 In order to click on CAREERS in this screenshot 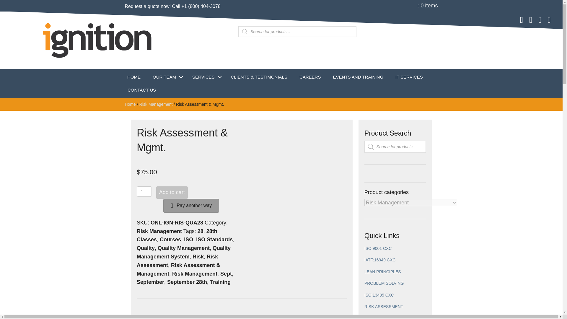, I will do `click(310, 77)`.